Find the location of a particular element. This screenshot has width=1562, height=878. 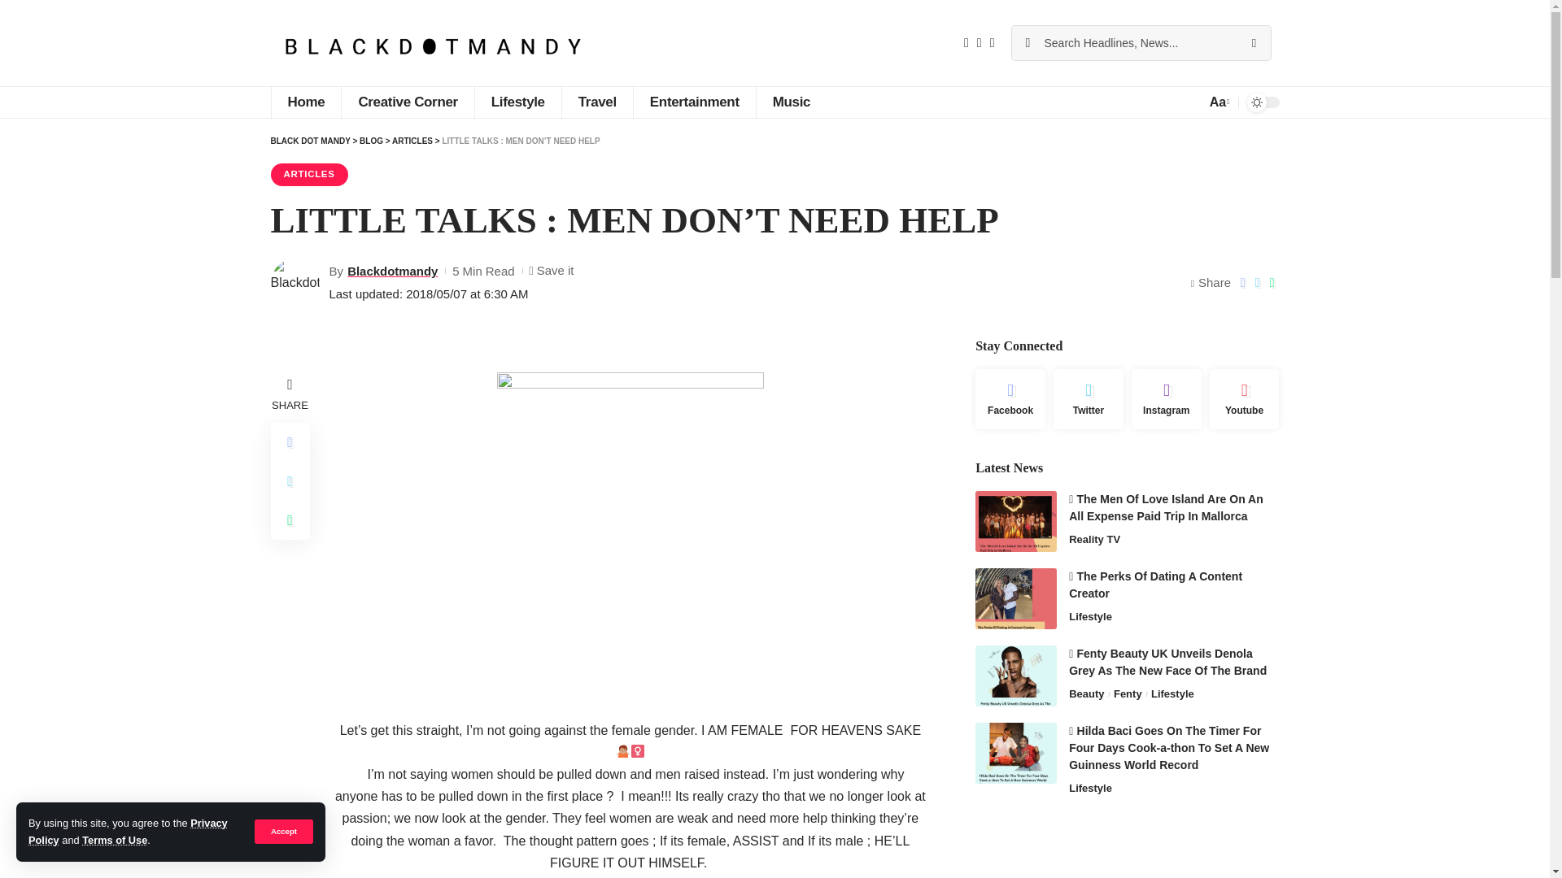

Go to Blog. is located at coordinates (371, 141).